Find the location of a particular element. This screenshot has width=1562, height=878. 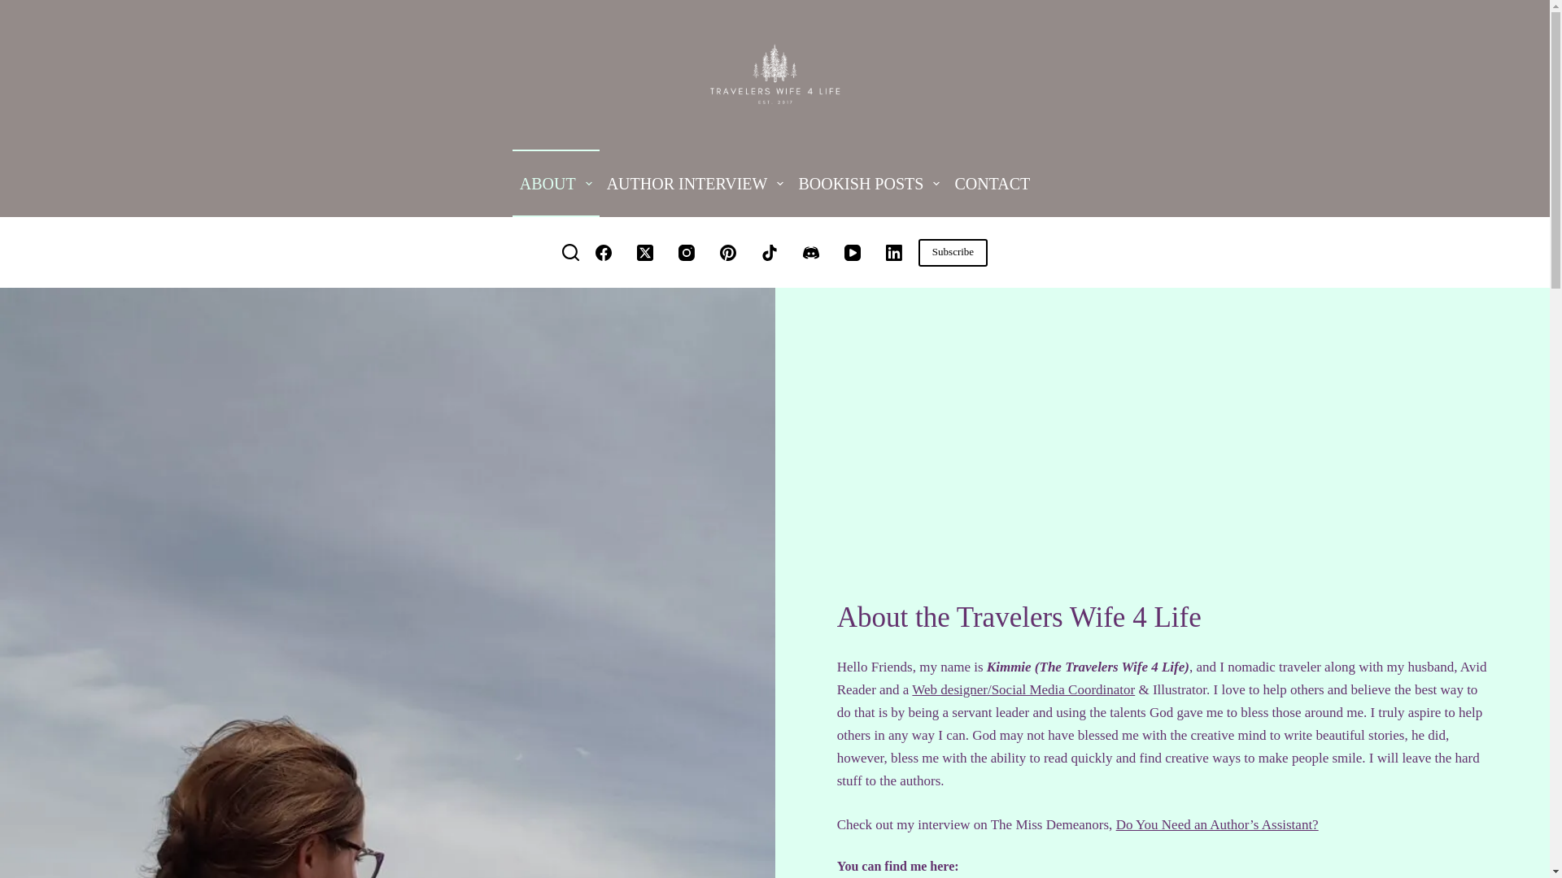

AUTHOR INTERVIEW is located at coordinates (696, 182).